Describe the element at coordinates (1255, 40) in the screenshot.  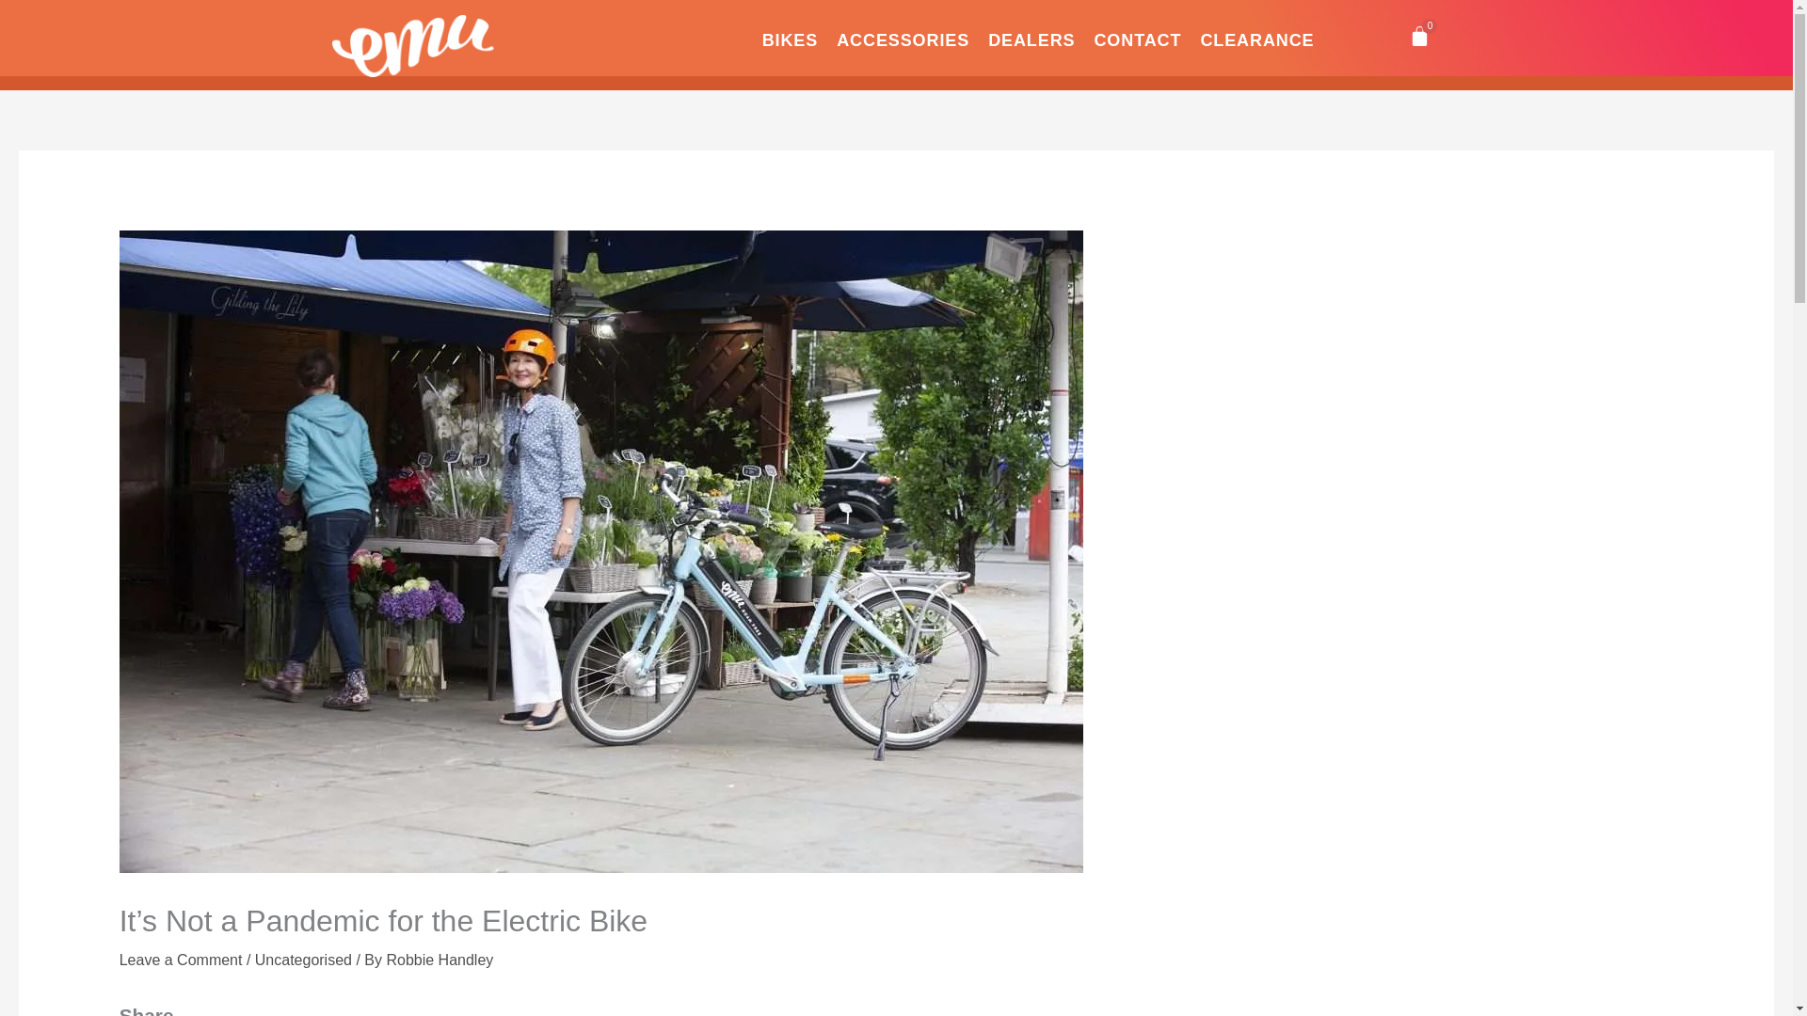
I see `CLEARANCE` at that location.